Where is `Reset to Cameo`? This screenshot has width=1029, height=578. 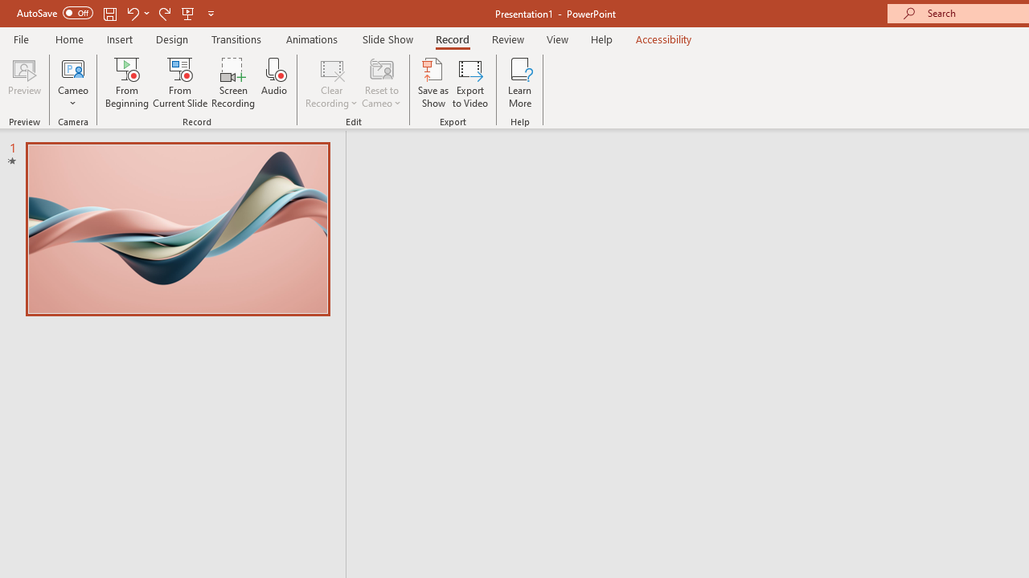 Reset to Cameo is located at coordinates (381, 82).